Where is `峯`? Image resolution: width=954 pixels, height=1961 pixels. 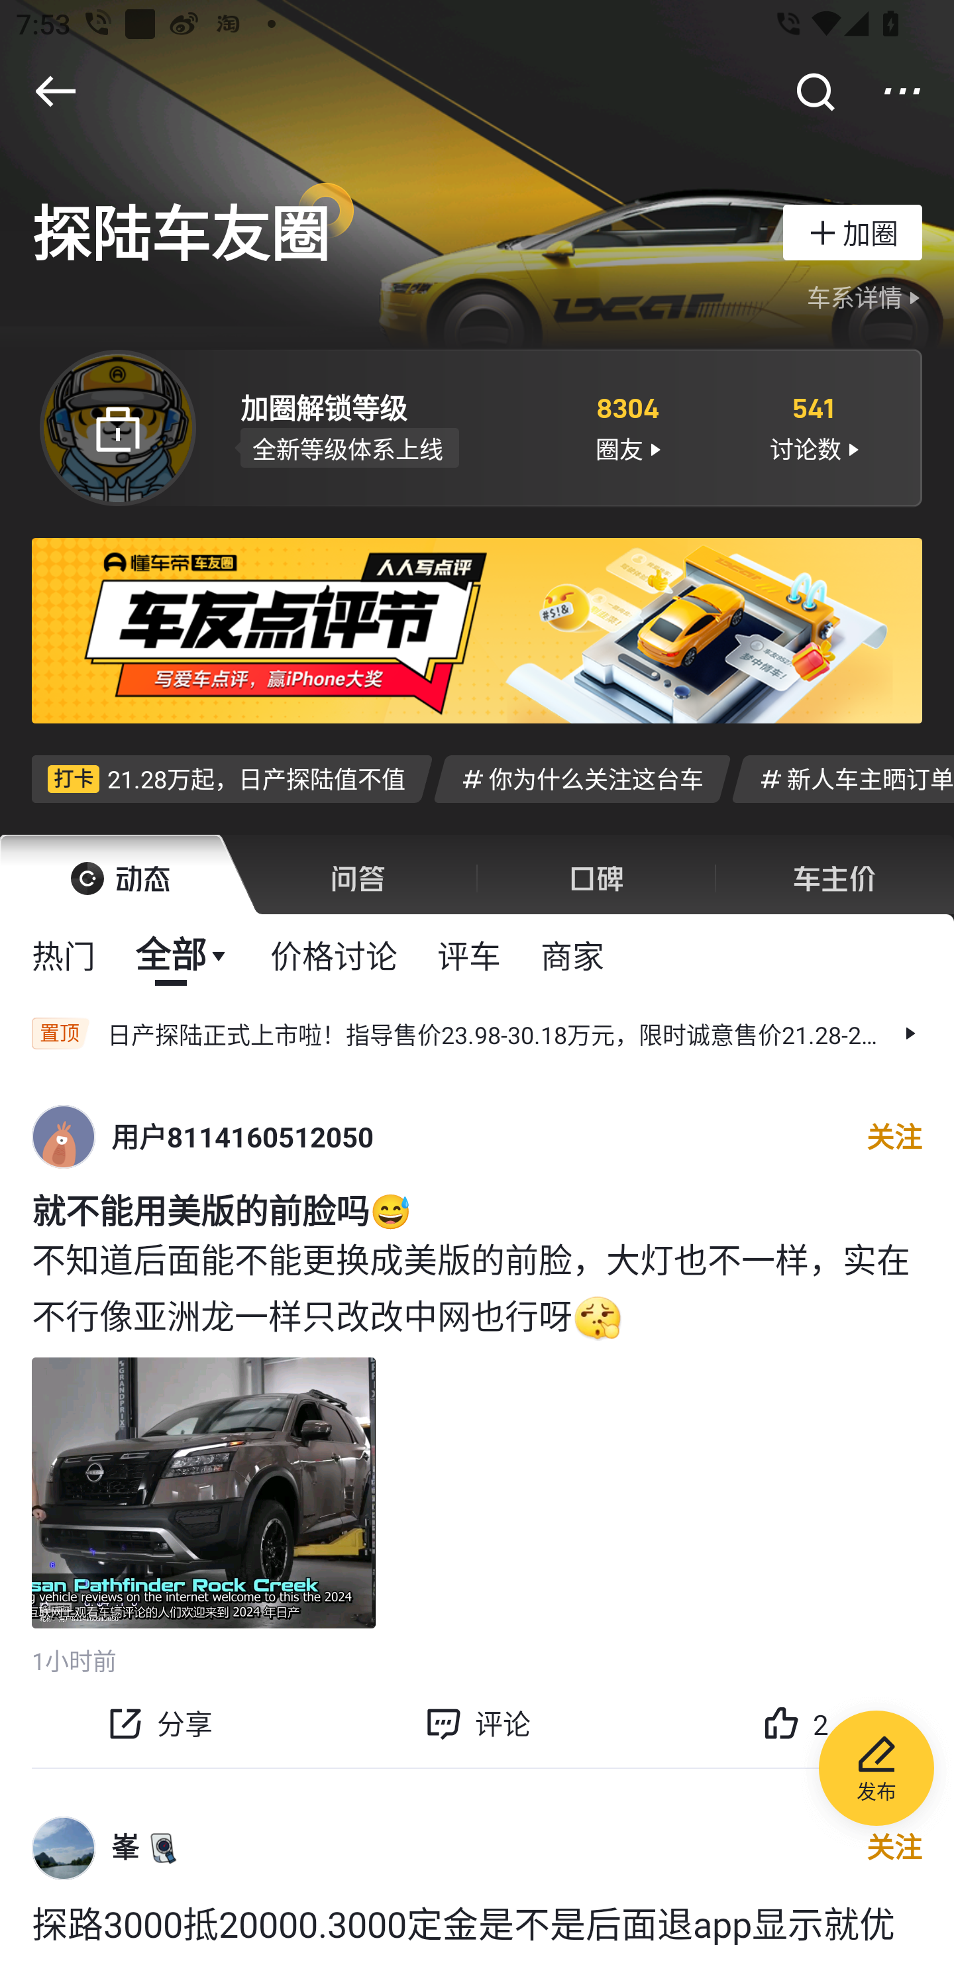 峯 is located at coordinates (125, 1848).